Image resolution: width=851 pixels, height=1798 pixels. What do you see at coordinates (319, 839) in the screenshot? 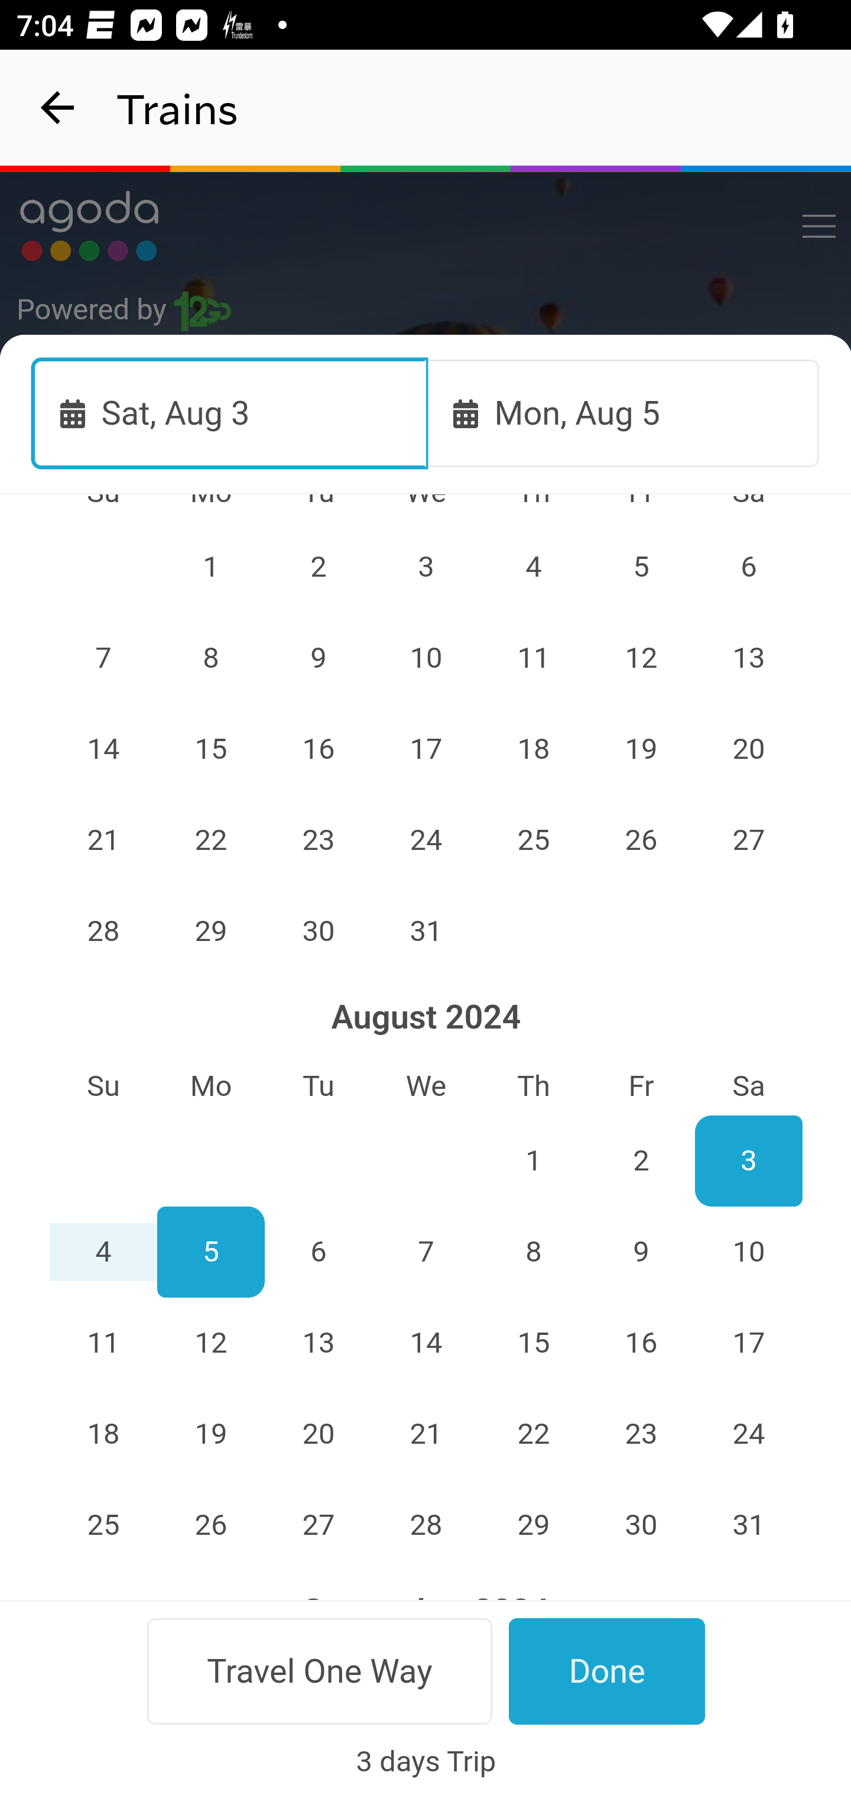
I see `23` at bounding box center [319, 839].